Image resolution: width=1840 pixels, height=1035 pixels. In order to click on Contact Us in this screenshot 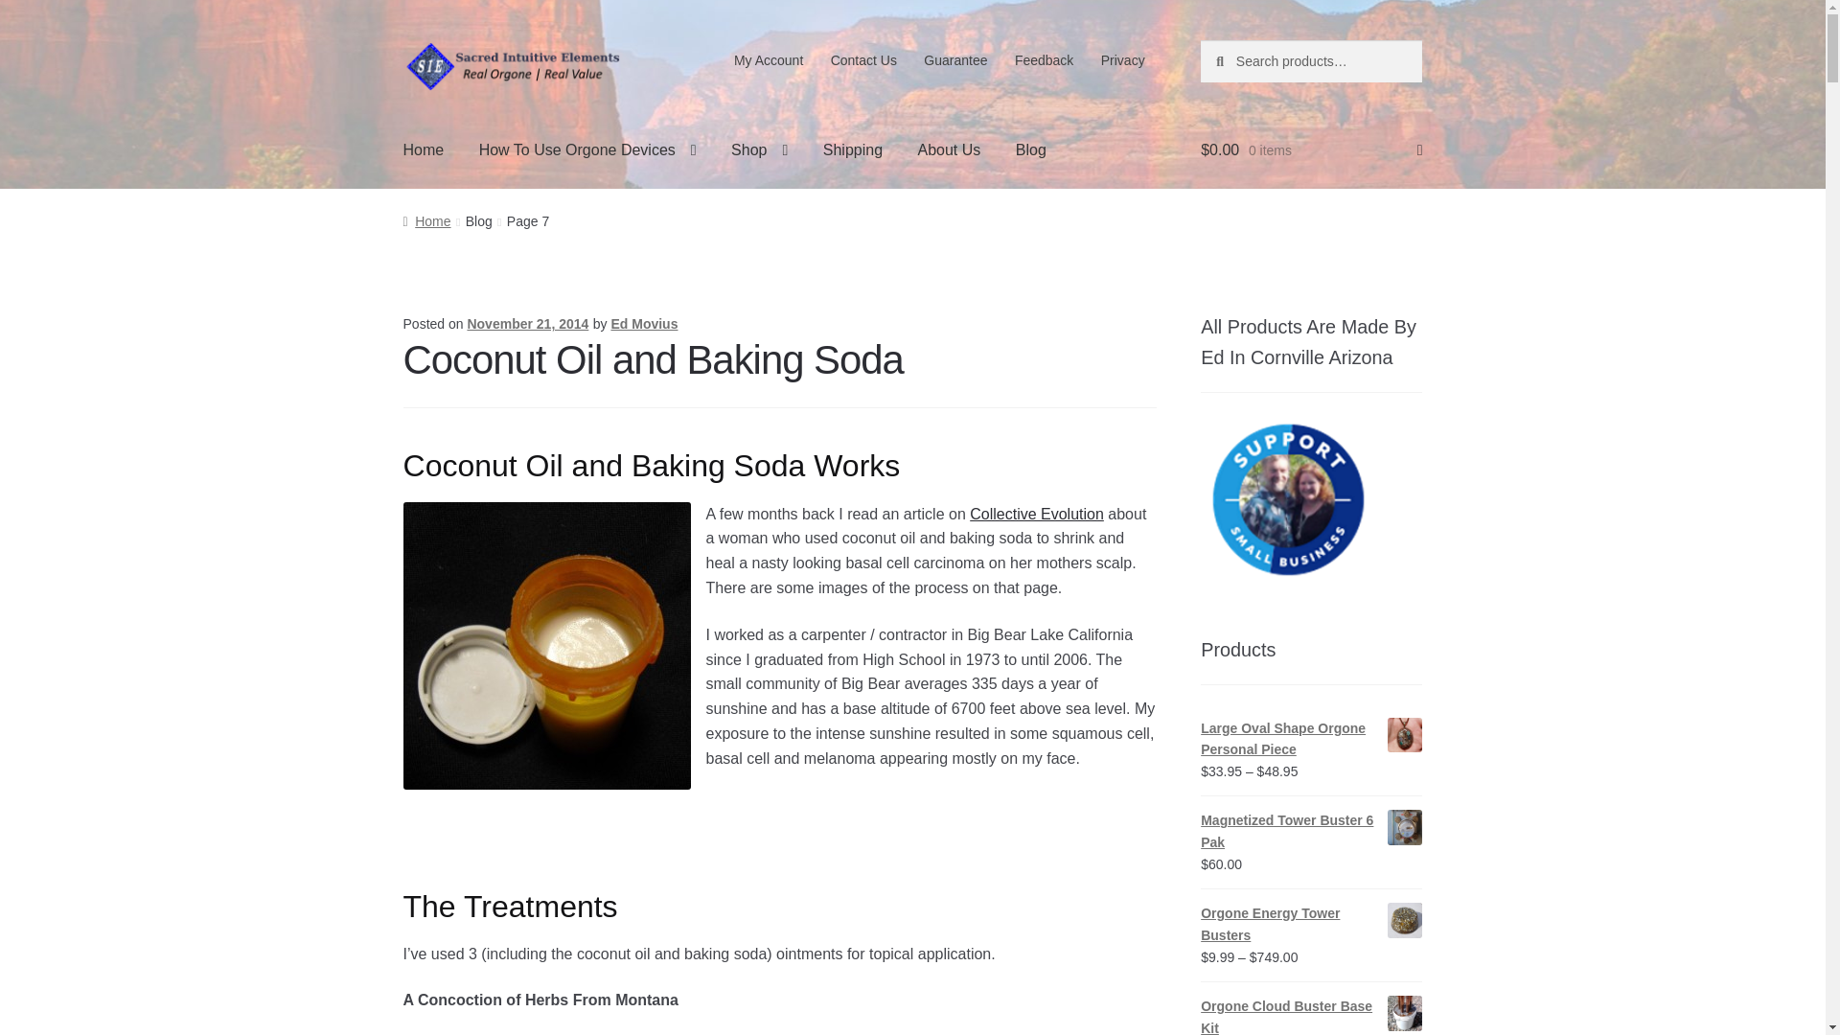, I will do `click(863, 60)`.